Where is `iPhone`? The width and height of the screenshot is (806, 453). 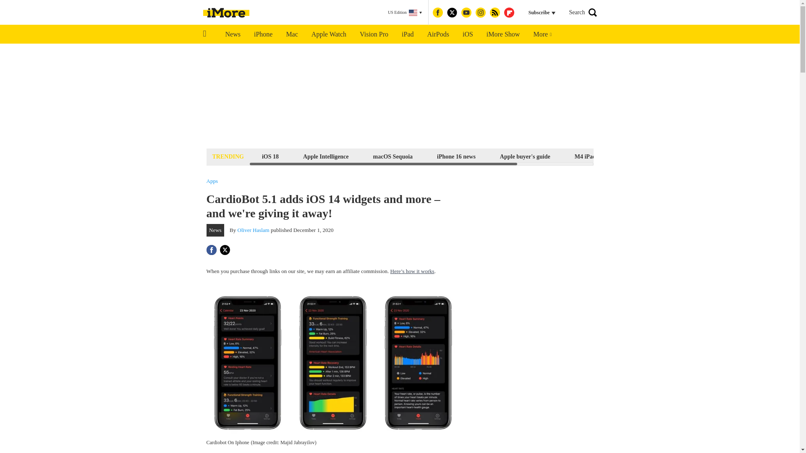 iPhone is located at coordinates (263, 34).